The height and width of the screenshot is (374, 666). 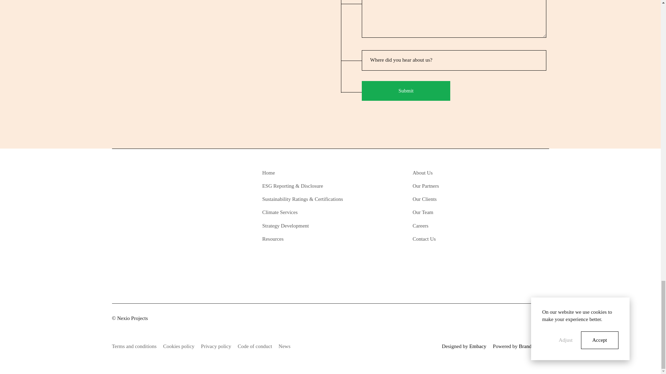 What do you see at coordinates (457, 225) in the screenshot?
I see `Careers` at bounding box center [457, 225].